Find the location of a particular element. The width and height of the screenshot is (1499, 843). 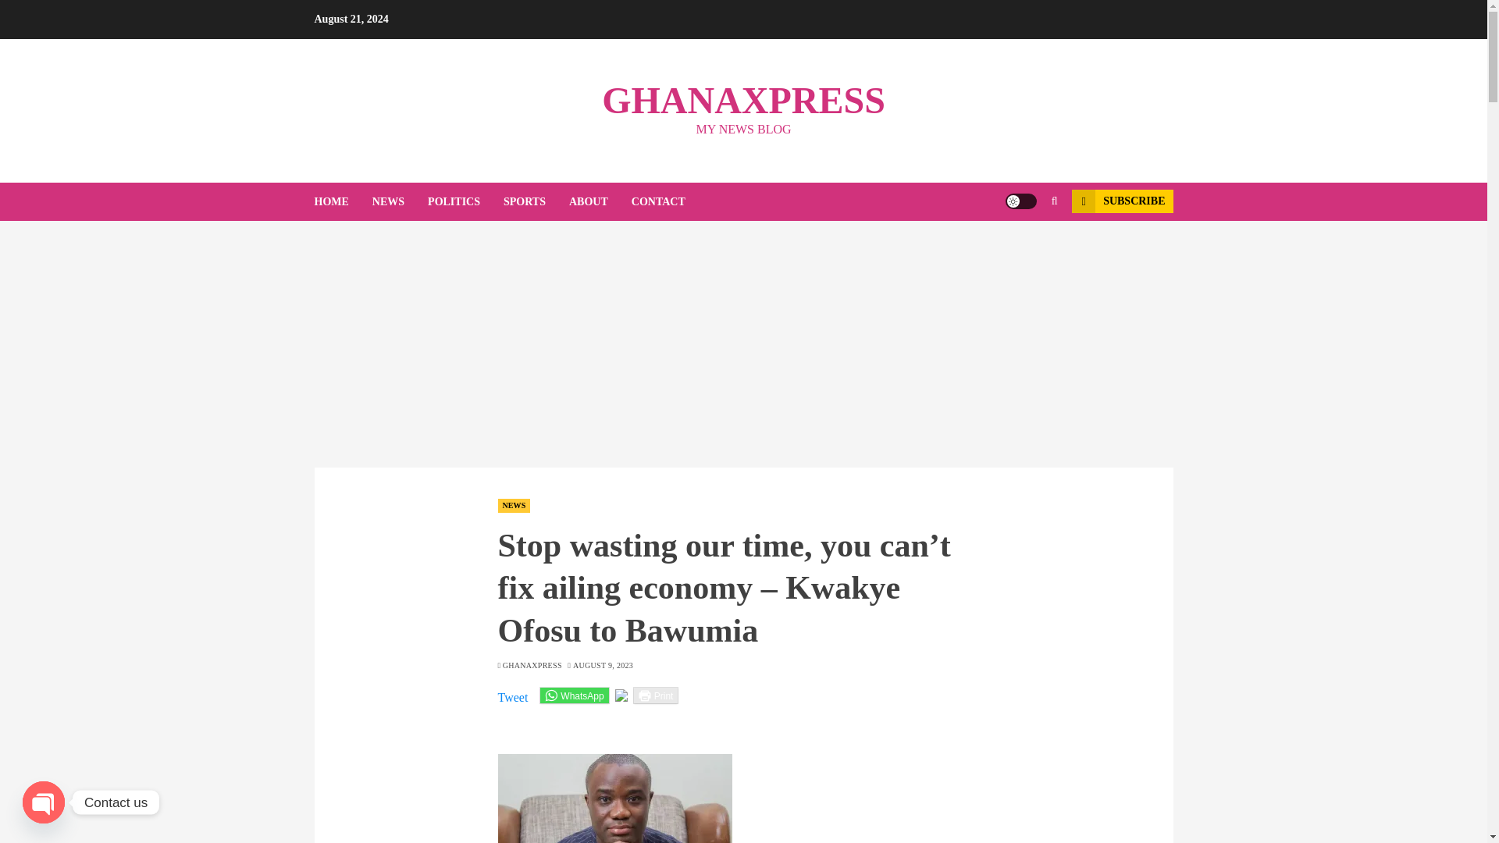

Print is located at coordinates (656, 695).